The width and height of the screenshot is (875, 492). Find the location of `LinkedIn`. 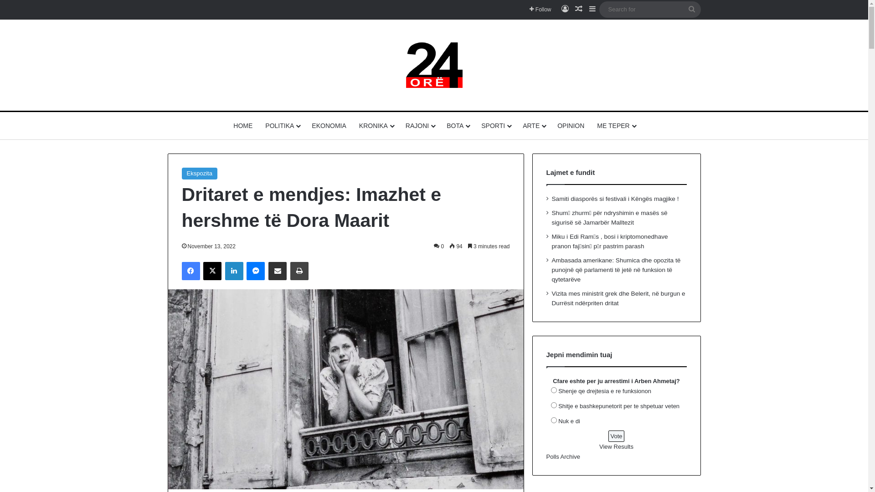

LinkedIn is located at coordinates (234, 271).